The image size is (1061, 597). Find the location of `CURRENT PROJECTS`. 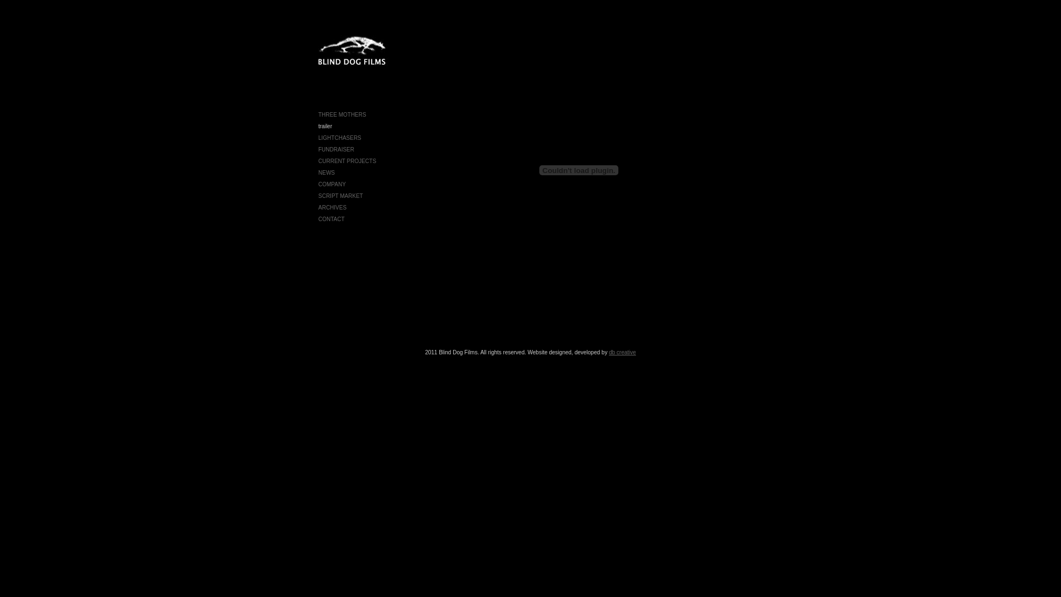

CURRENT PROJECTS is located at coordinates (347, 161).